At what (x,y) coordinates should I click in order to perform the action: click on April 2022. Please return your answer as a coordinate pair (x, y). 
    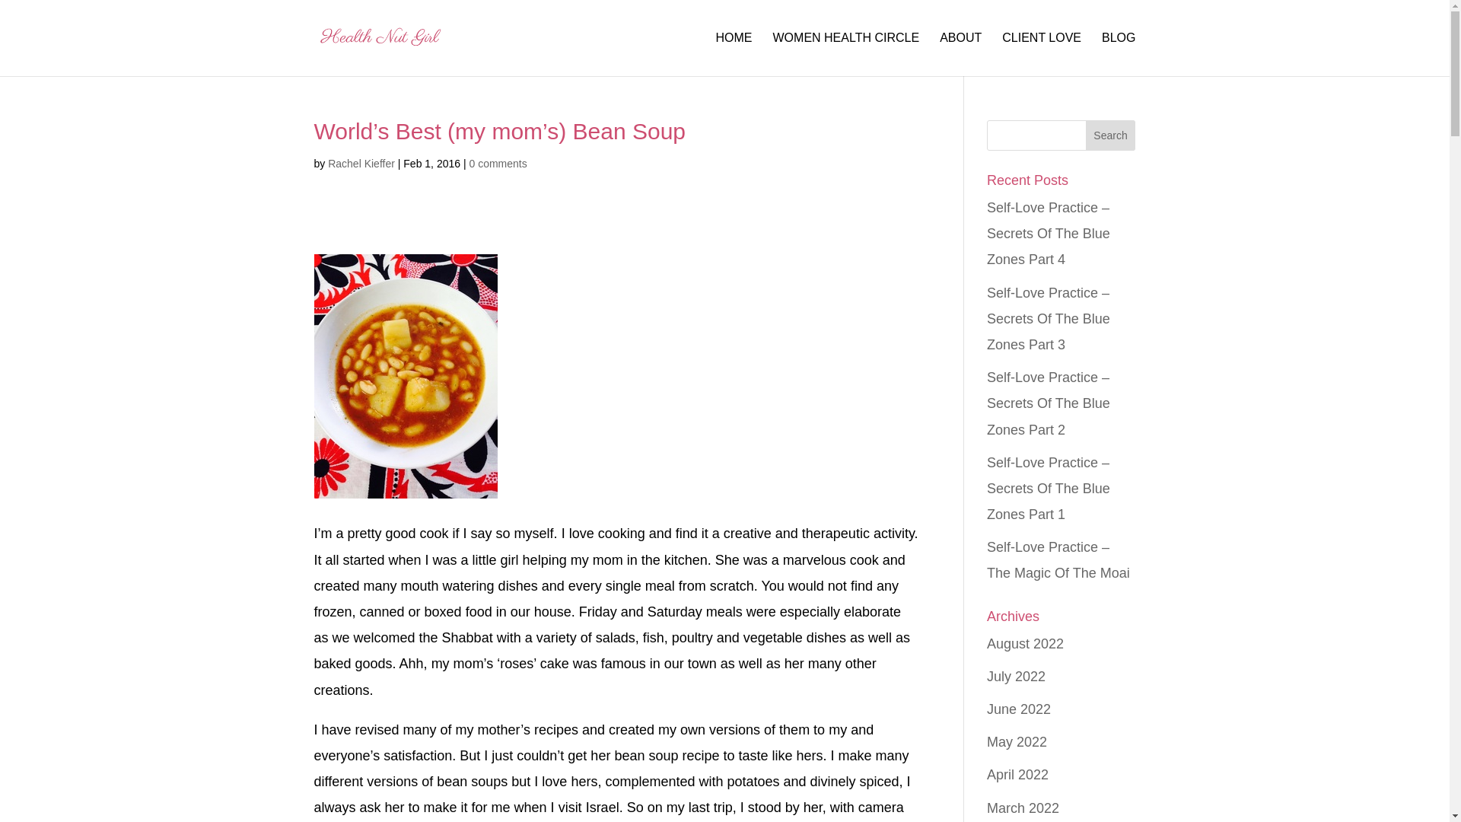
    Looking at the image, I should click on (1018, 775).